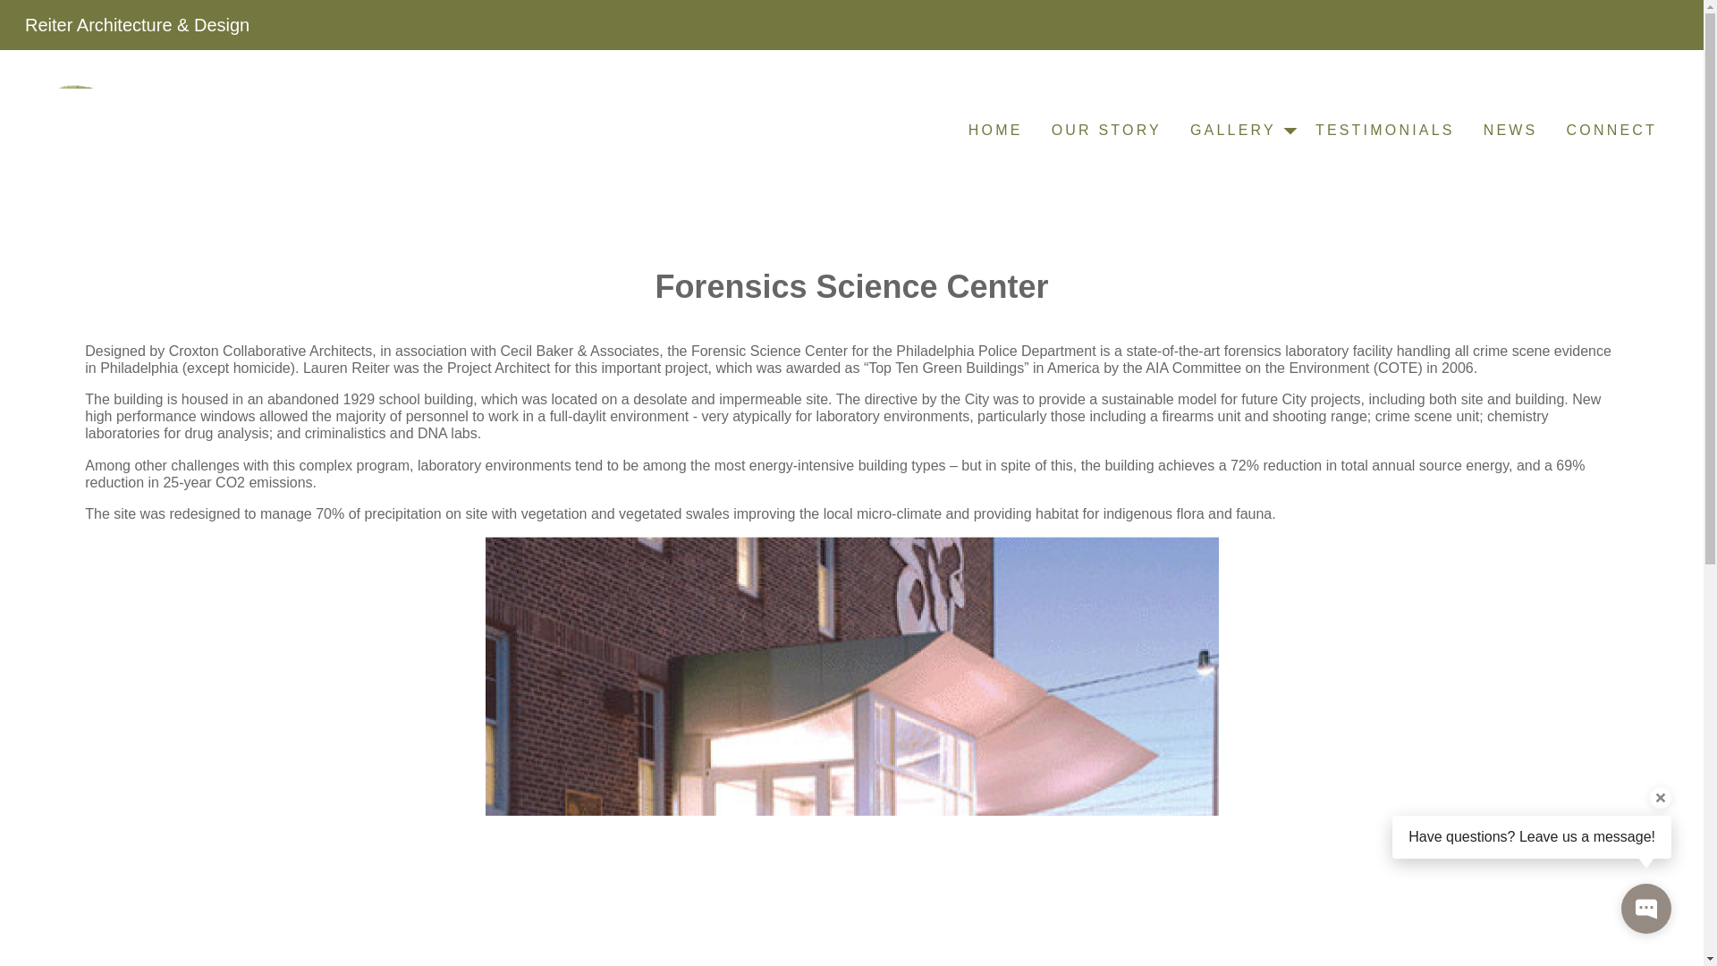 This screenshot has height=966, width=1717. Describe the element at coordinates (14, 14) in the screenshot. I see `Skip to main content` at that location.